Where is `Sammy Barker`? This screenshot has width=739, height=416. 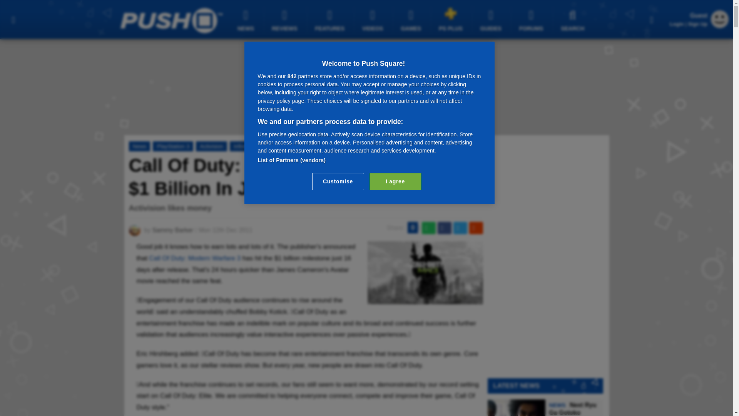 Sammy Barker is located at coordinates (172, 230).